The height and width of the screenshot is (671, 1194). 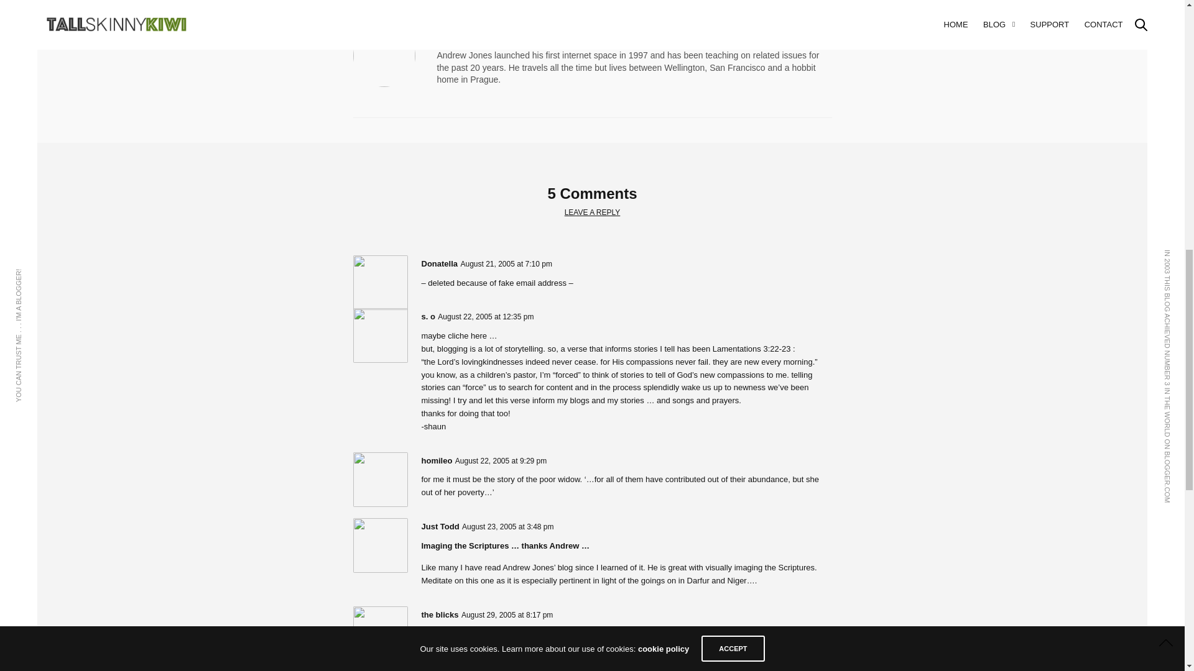 What do you see at coordinates (506, 263) in the screenshot?
I see `August 21, 2005 at 7:10 pm` at bounding box center [506, 263].